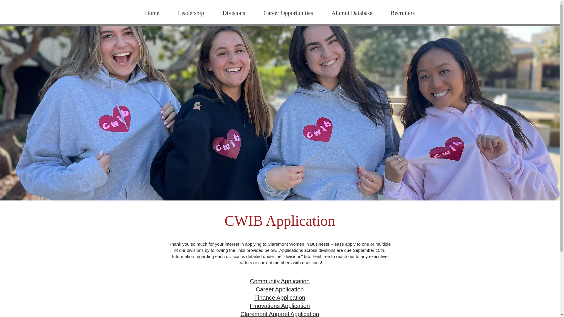 The height and width of the screenshot is (317, 564). Describe the element at coordinates (280, 298) in the screenshot. I see `Finance Application` at that location.